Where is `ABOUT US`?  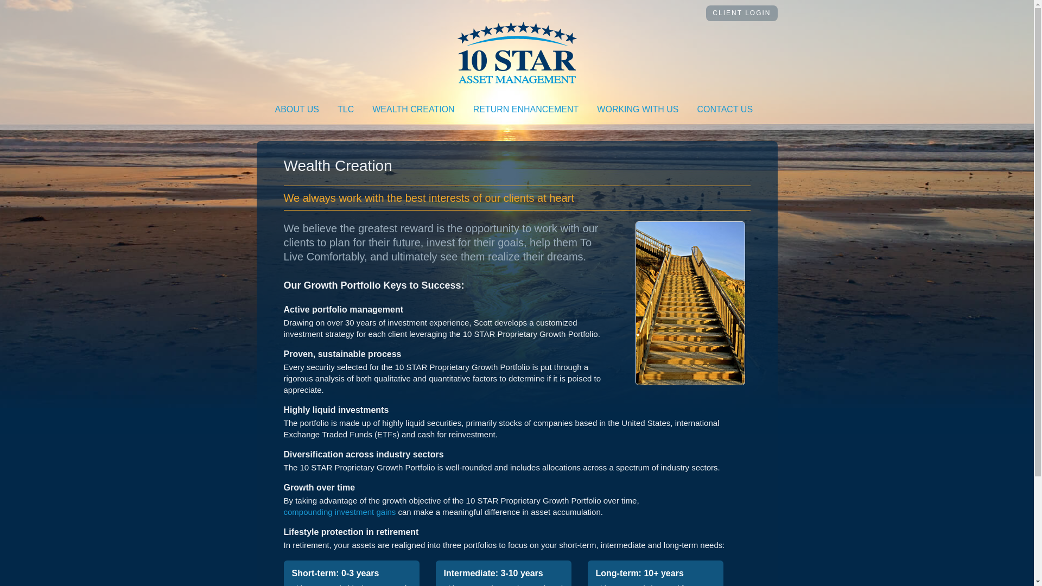 ABOUT US is located at coordinates (297, 110).